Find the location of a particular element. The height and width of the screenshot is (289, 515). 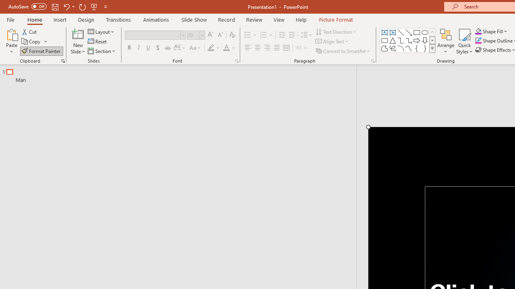

Decrease Indent is located at coordinates (282, 35).